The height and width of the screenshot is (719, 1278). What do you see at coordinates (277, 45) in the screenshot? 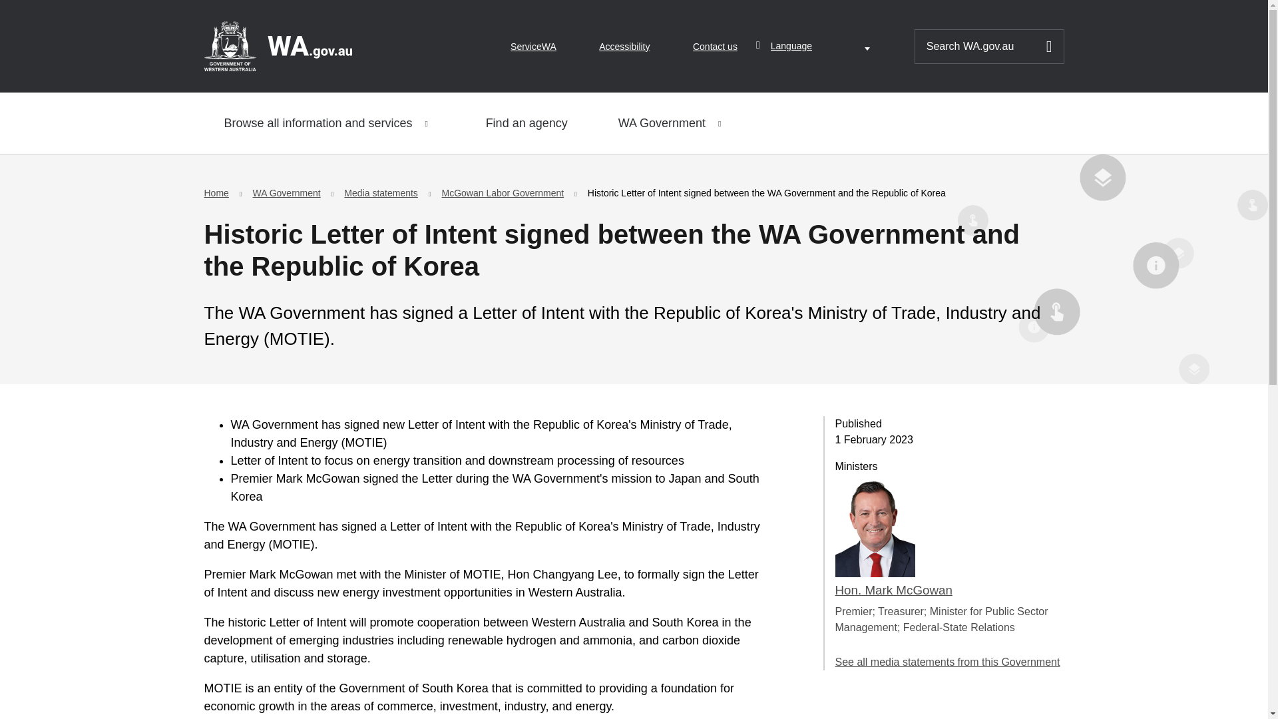
I see `Go to the WA.gov.au homepage` at bounding box center [277, 45].